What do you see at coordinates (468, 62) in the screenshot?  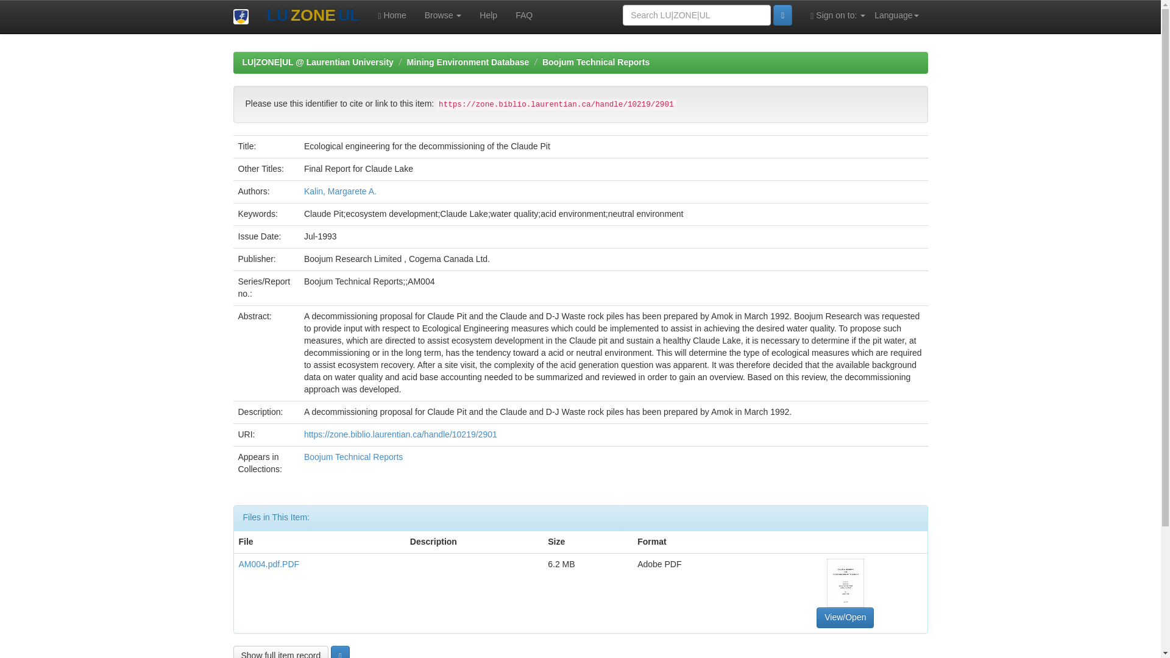 I see `Mining Environment Database` at bounding box center [468, 62].